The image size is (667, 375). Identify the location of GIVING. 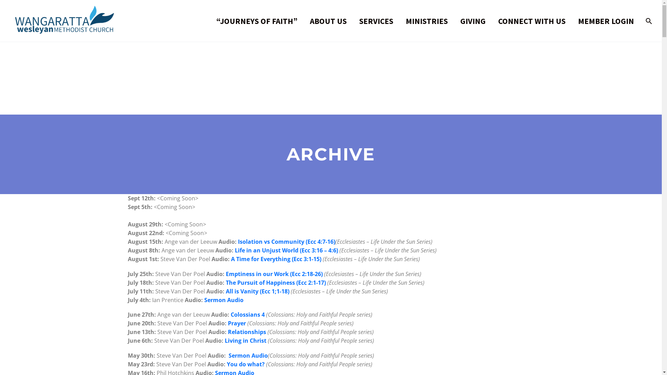
(473, 21).